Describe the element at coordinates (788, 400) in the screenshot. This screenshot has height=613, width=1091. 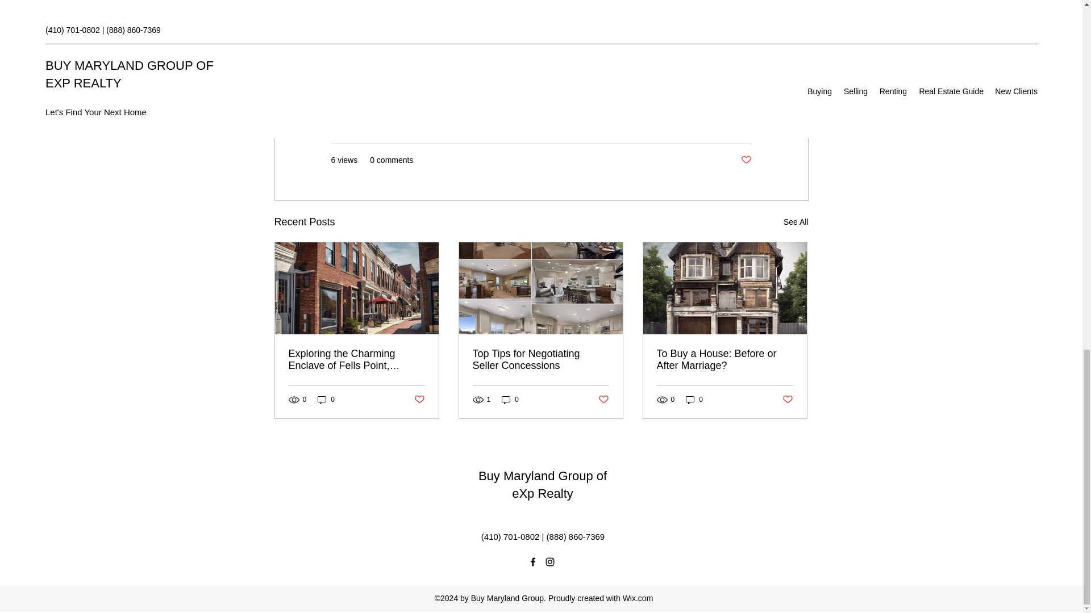
I see `Post not marked as liked` at that location.